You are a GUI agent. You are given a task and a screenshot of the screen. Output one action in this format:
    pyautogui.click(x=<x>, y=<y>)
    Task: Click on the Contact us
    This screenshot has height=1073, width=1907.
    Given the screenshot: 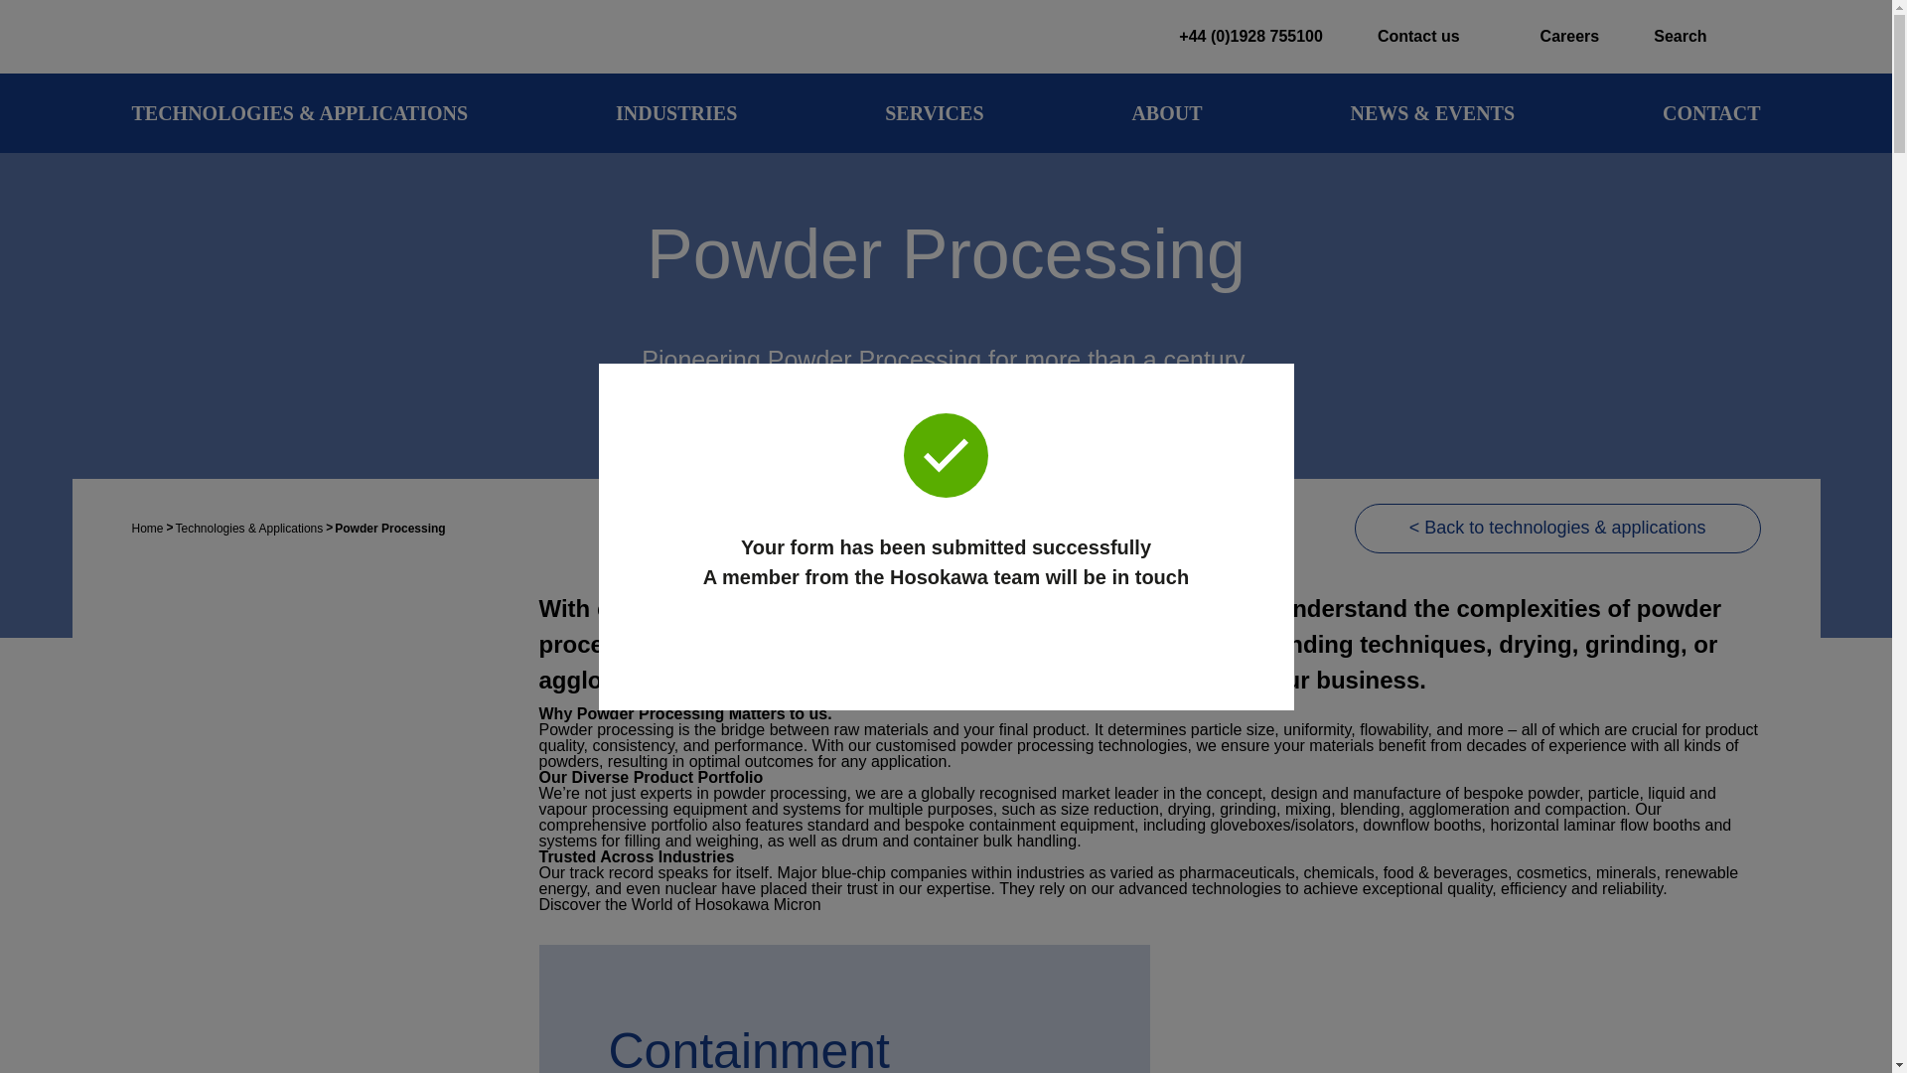 What is the action you would take?
    pyautogui.click(x=1413, y=36)
    